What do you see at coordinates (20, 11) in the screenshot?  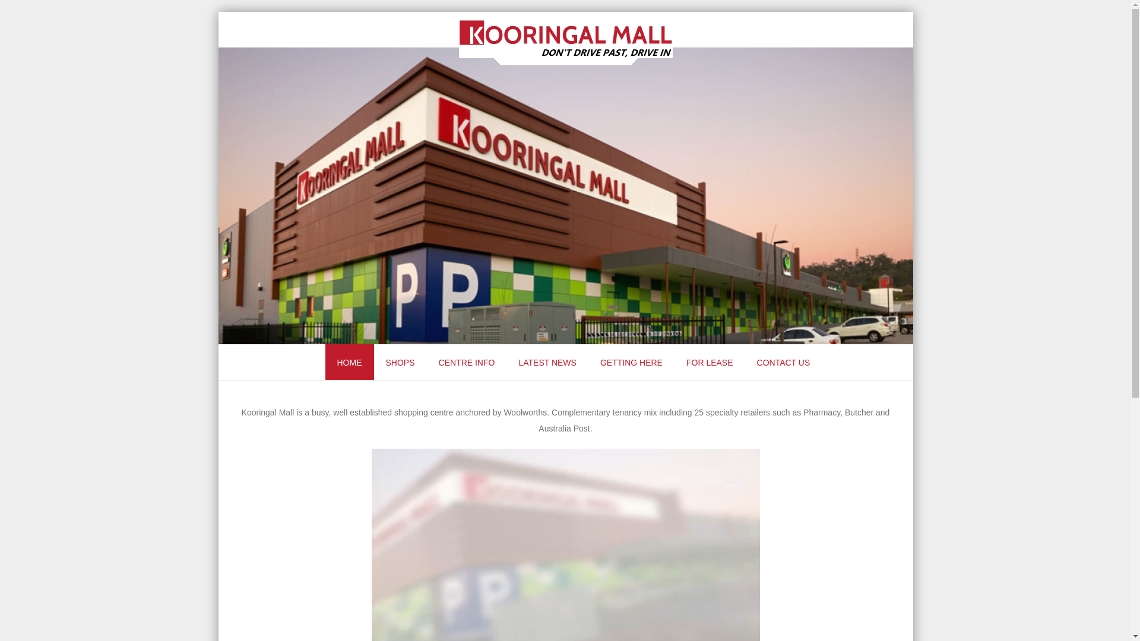 I see `Search` at bounding box center [20, 11].